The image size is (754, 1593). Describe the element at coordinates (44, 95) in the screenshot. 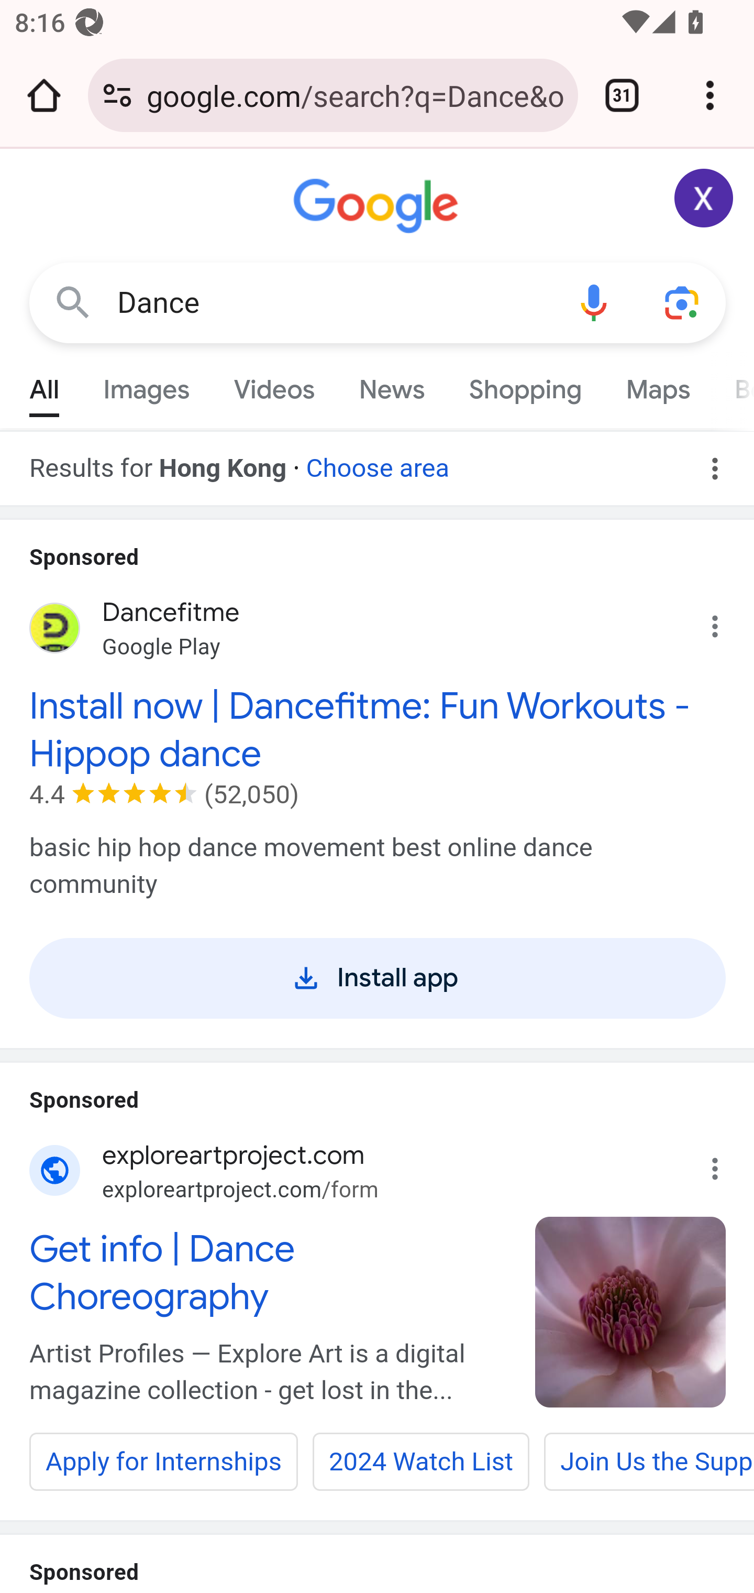

I see `Open the home page` at that location.